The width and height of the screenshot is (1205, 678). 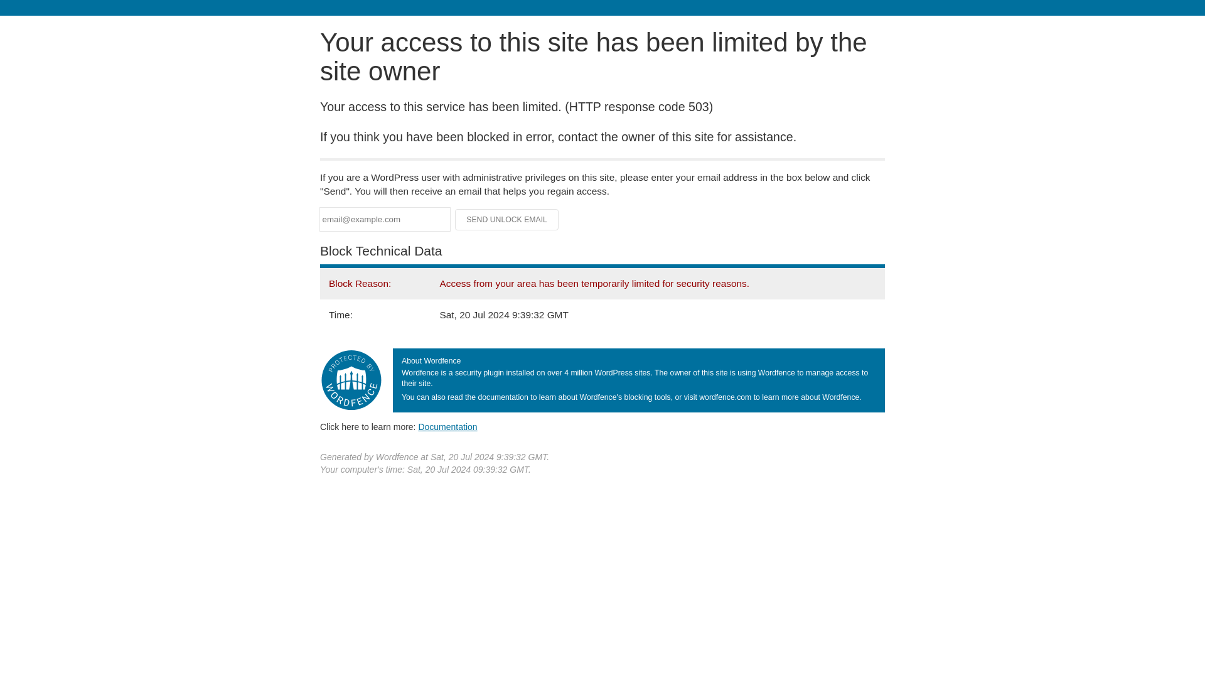 What do you see at coordinates (507, 220) in the screenshot?
I see `Send Unlock Email` at bounding box center [507, 220].